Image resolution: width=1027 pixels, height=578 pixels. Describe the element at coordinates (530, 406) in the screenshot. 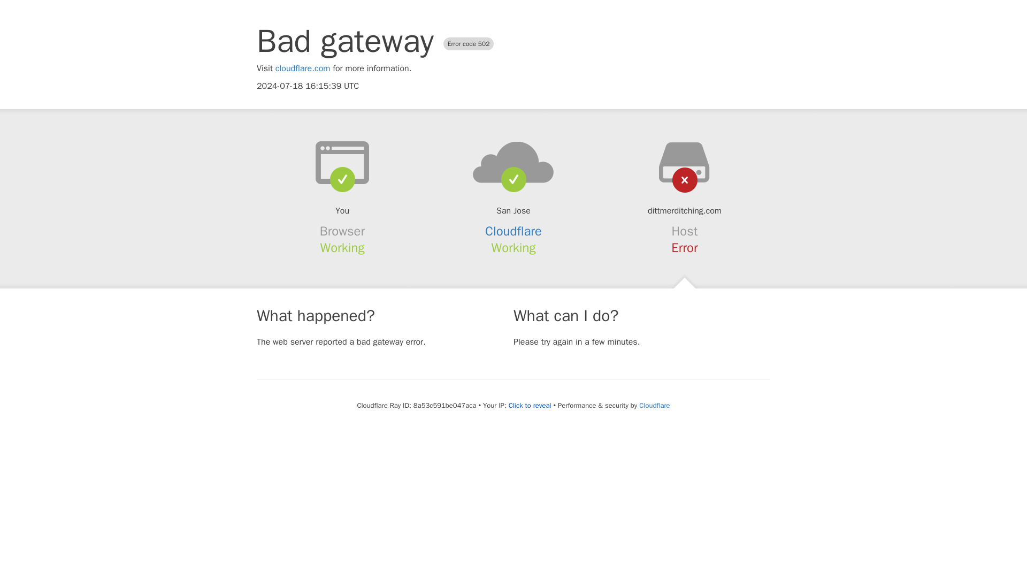

I see `Click to reveal` at that location.